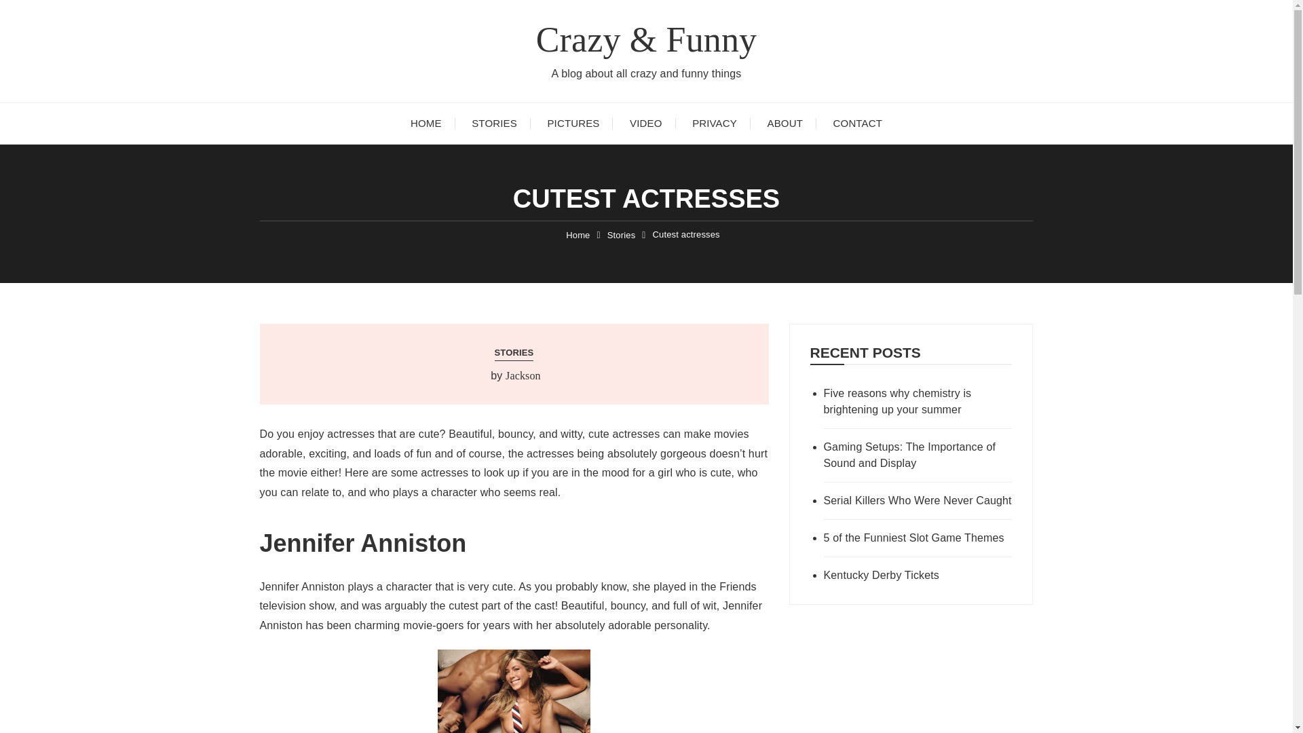  I want to click on STORIES, so click(494, 124).